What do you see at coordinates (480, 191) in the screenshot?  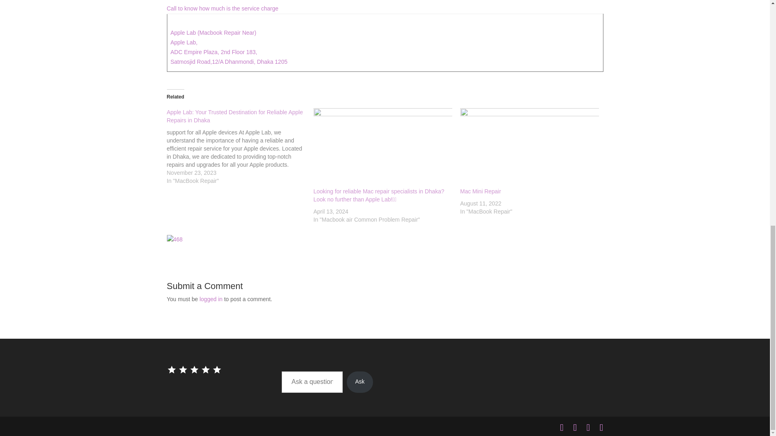 I see `Mac Mini Repair` at bounding box center [480, 191].